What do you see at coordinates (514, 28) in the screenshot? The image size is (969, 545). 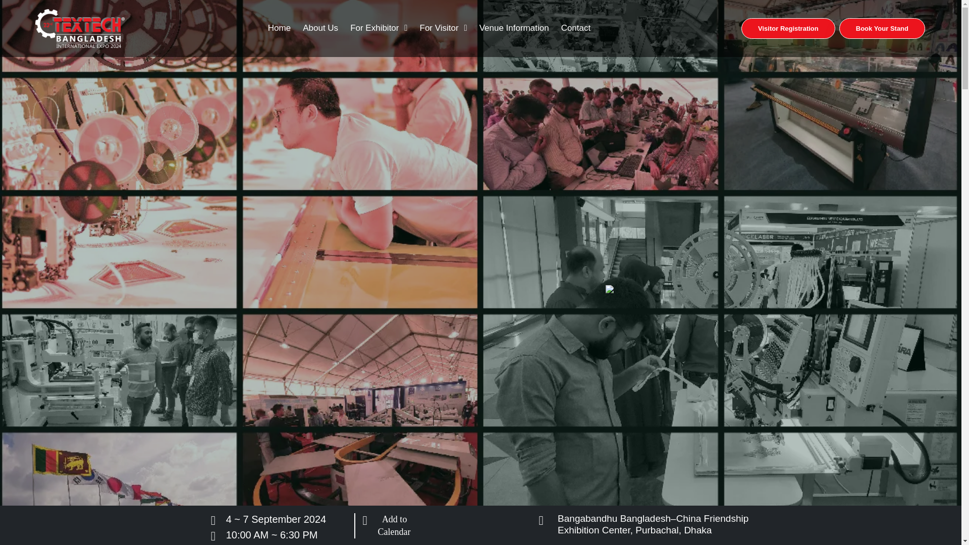 I see `Venue Information` at bounding box center [514, 28].